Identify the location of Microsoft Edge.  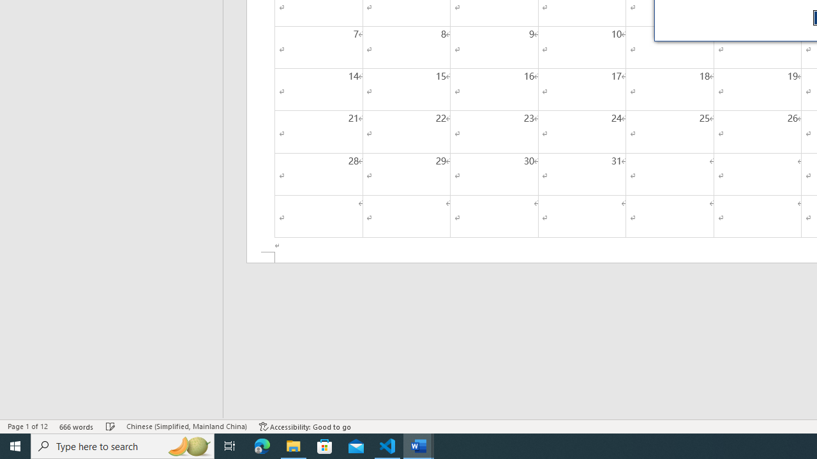
(262, 446).